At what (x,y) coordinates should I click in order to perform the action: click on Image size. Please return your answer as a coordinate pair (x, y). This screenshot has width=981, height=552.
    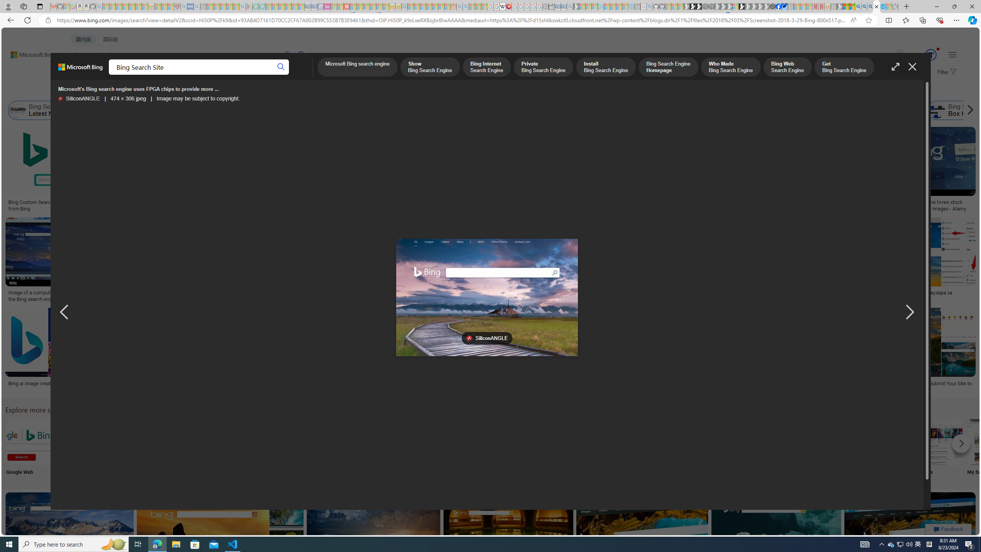
    Looking at the image, I should click on (86, 91).